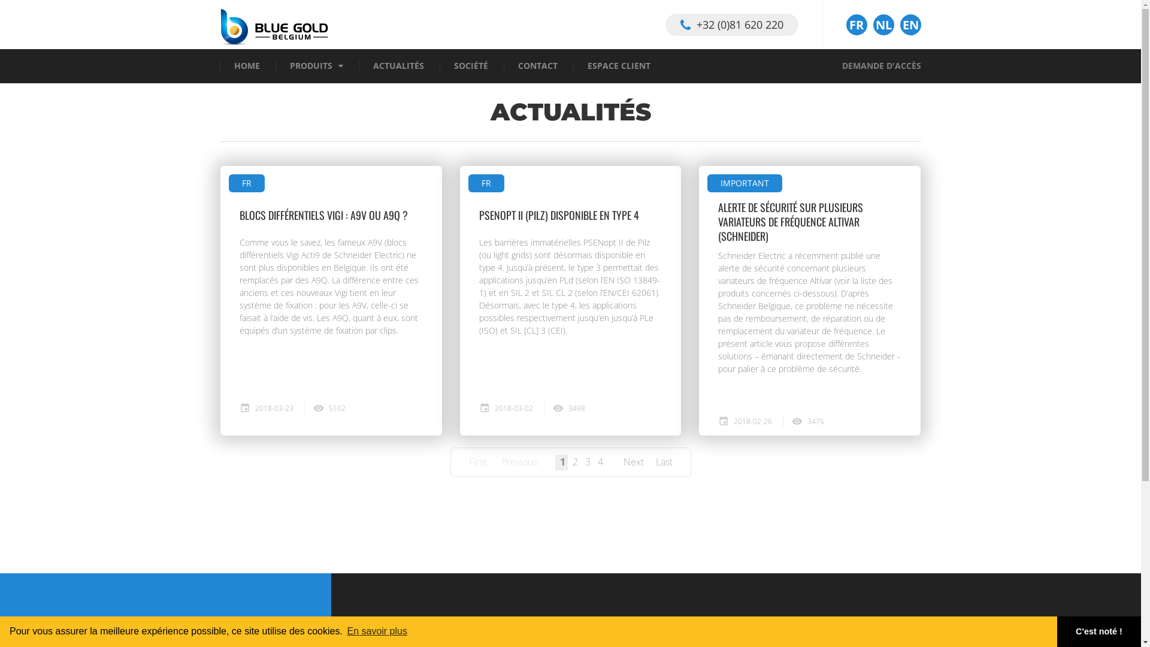  What do you see at coordinates (247, 183) in the screenshot?
I see `FR` at bounding box center [247, 183].